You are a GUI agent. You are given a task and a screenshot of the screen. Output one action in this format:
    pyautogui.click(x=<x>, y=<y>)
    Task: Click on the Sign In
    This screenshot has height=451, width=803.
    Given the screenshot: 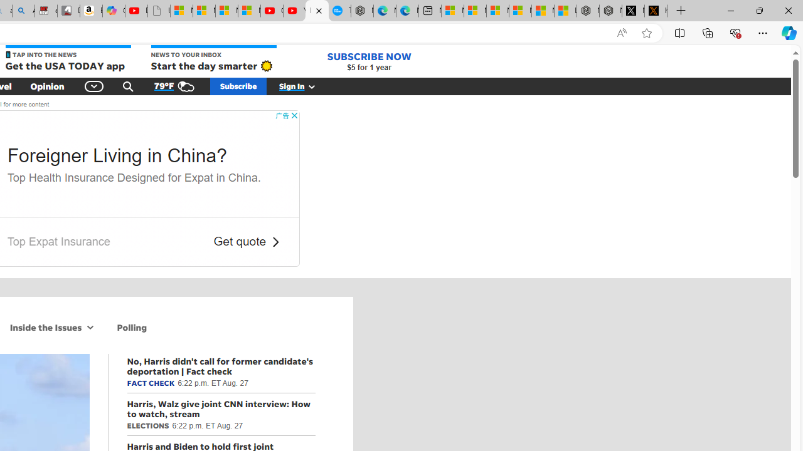 What is the action you would take?
    pyautogui.click(x=304, y=86)
    